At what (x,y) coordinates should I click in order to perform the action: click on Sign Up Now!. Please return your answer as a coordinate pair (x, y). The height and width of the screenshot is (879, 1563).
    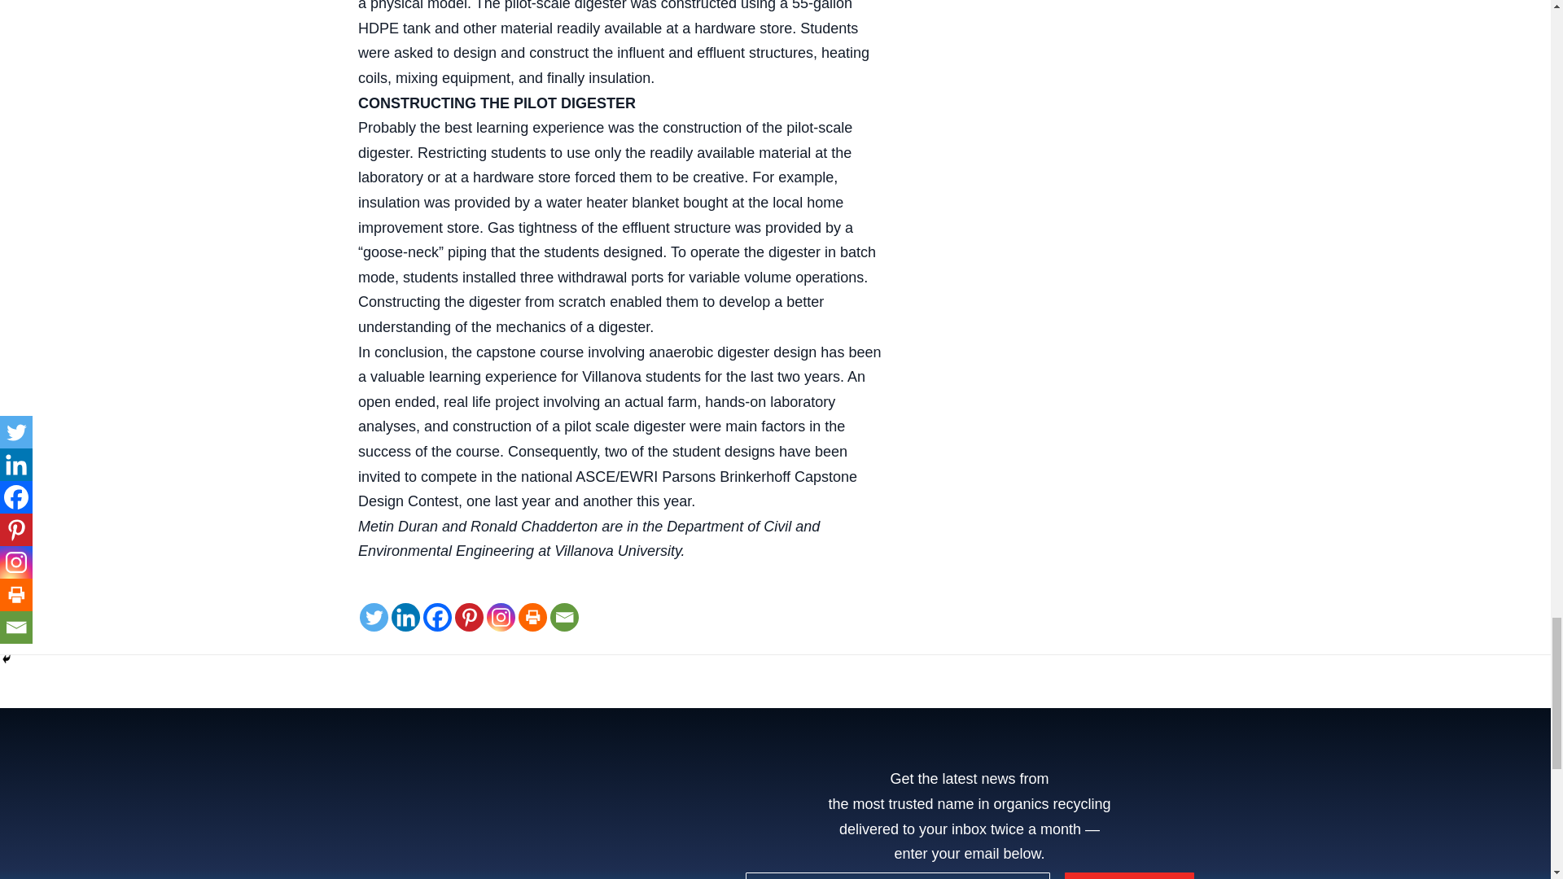
    Looking at the image, I should click on (1128, 876).